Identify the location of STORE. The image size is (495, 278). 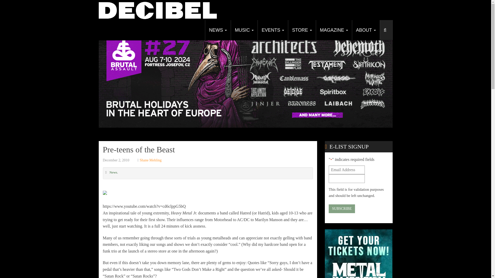
(302, 30).